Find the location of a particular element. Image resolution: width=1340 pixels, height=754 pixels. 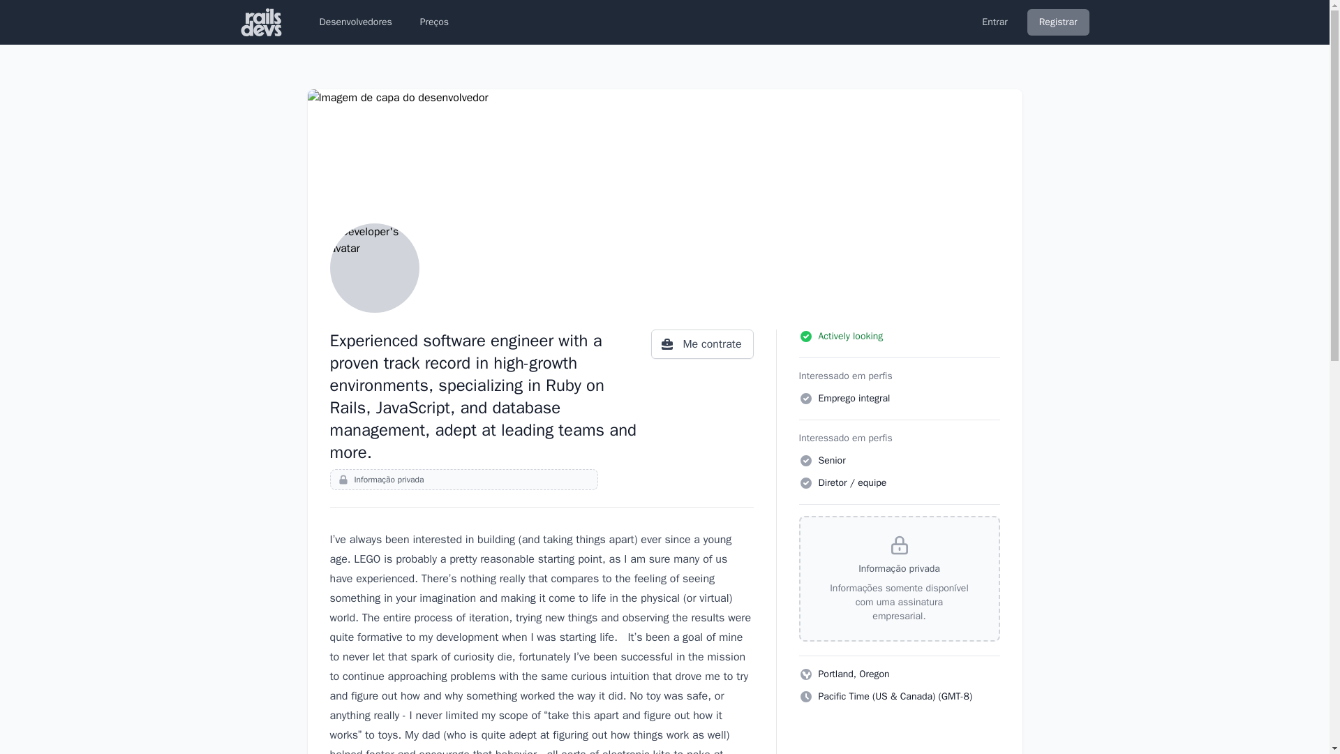

Entrar is located at coordinates (995, 22).